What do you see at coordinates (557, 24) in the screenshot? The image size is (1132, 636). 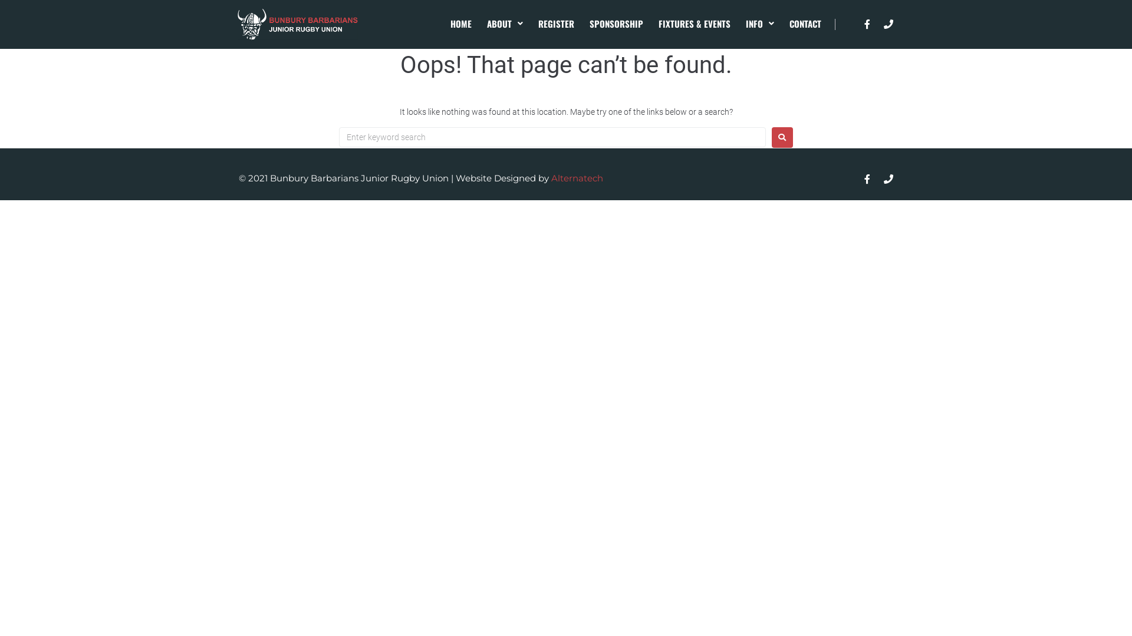 I see `REGISTER` at bounding box center [557, 24].